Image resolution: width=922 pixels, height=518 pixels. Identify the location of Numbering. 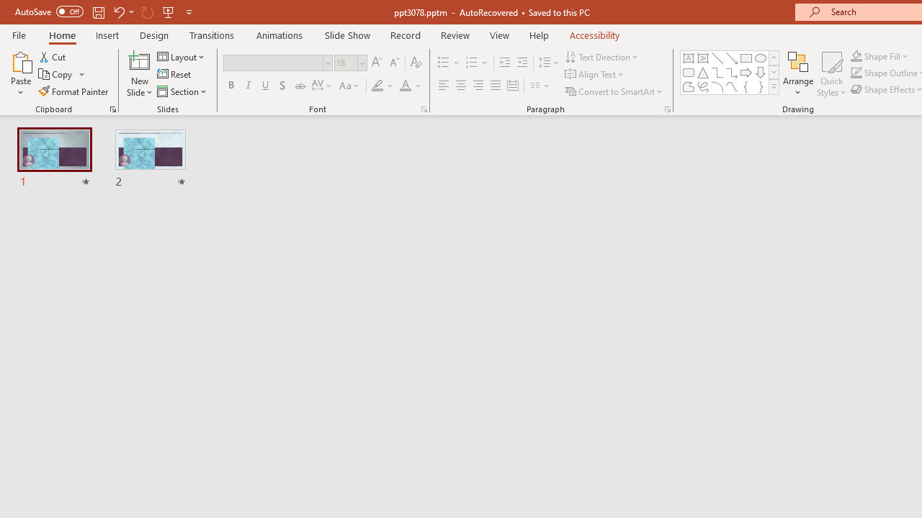
(471, 63).